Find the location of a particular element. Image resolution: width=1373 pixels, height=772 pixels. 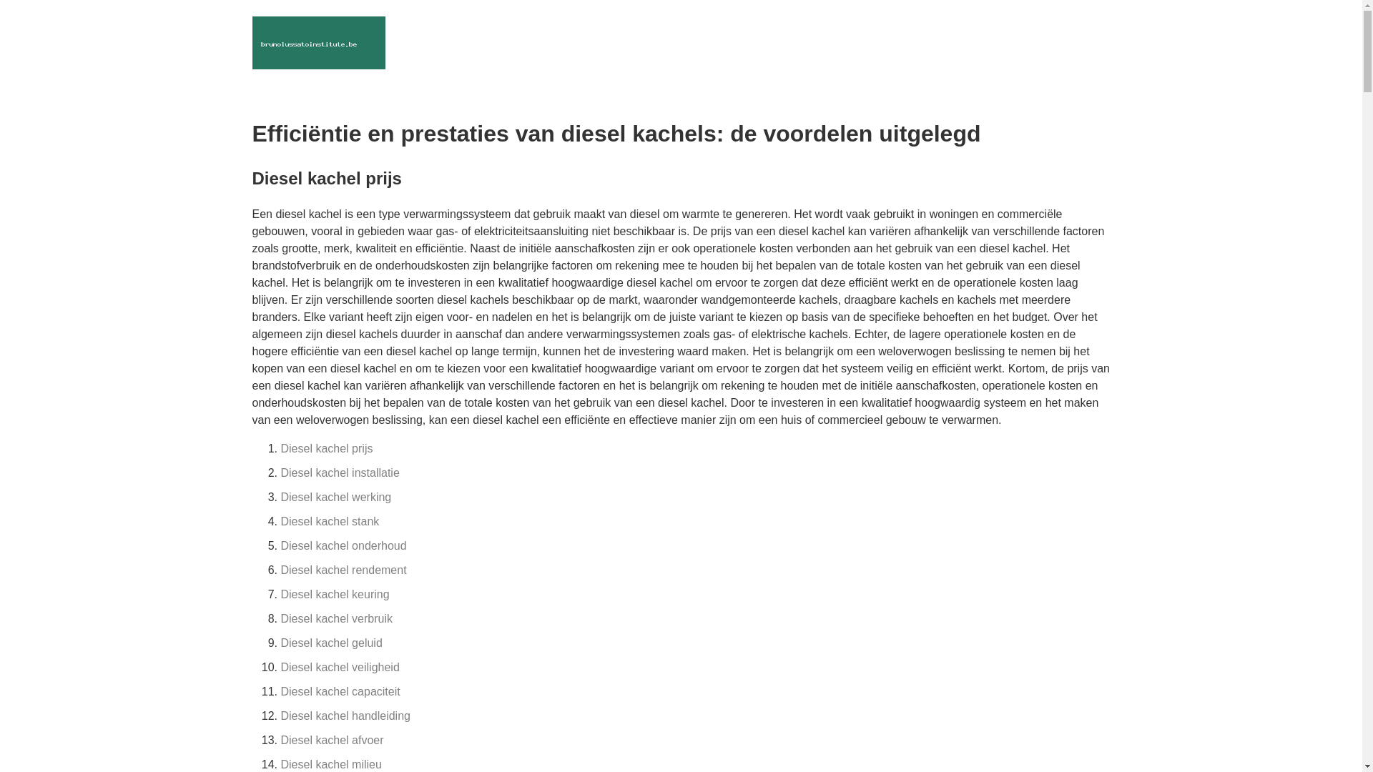

Diesel kachel handleiding is located at coordinates (345, 716).